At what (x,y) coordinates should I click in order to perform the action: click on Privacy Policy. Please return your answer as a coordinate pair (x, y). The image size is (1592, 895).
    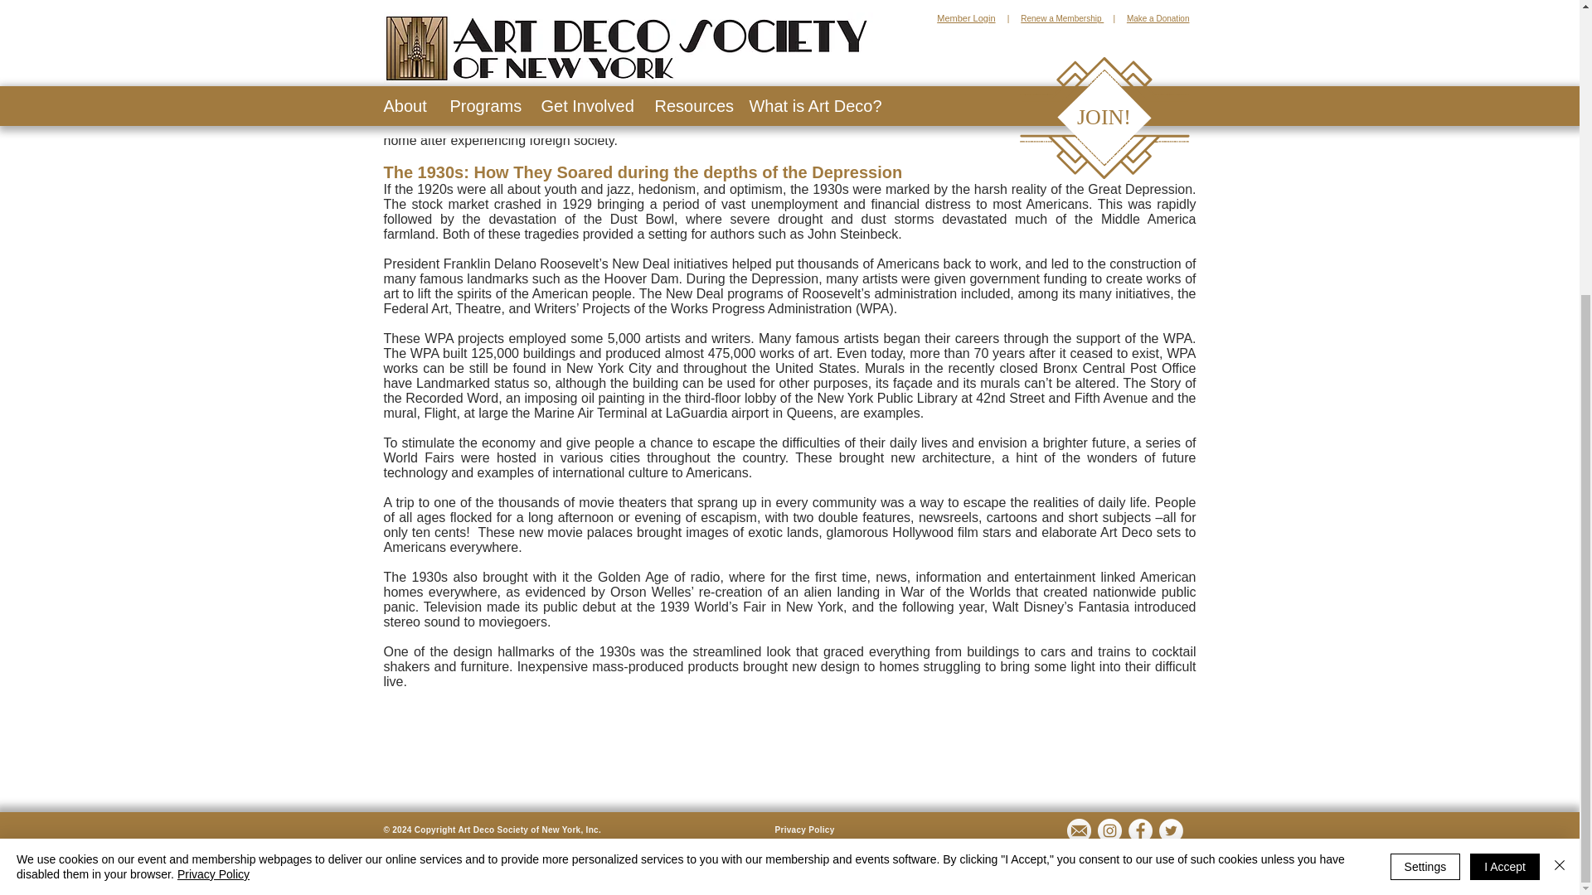
    Looking at the image, I should click on (213, 443).